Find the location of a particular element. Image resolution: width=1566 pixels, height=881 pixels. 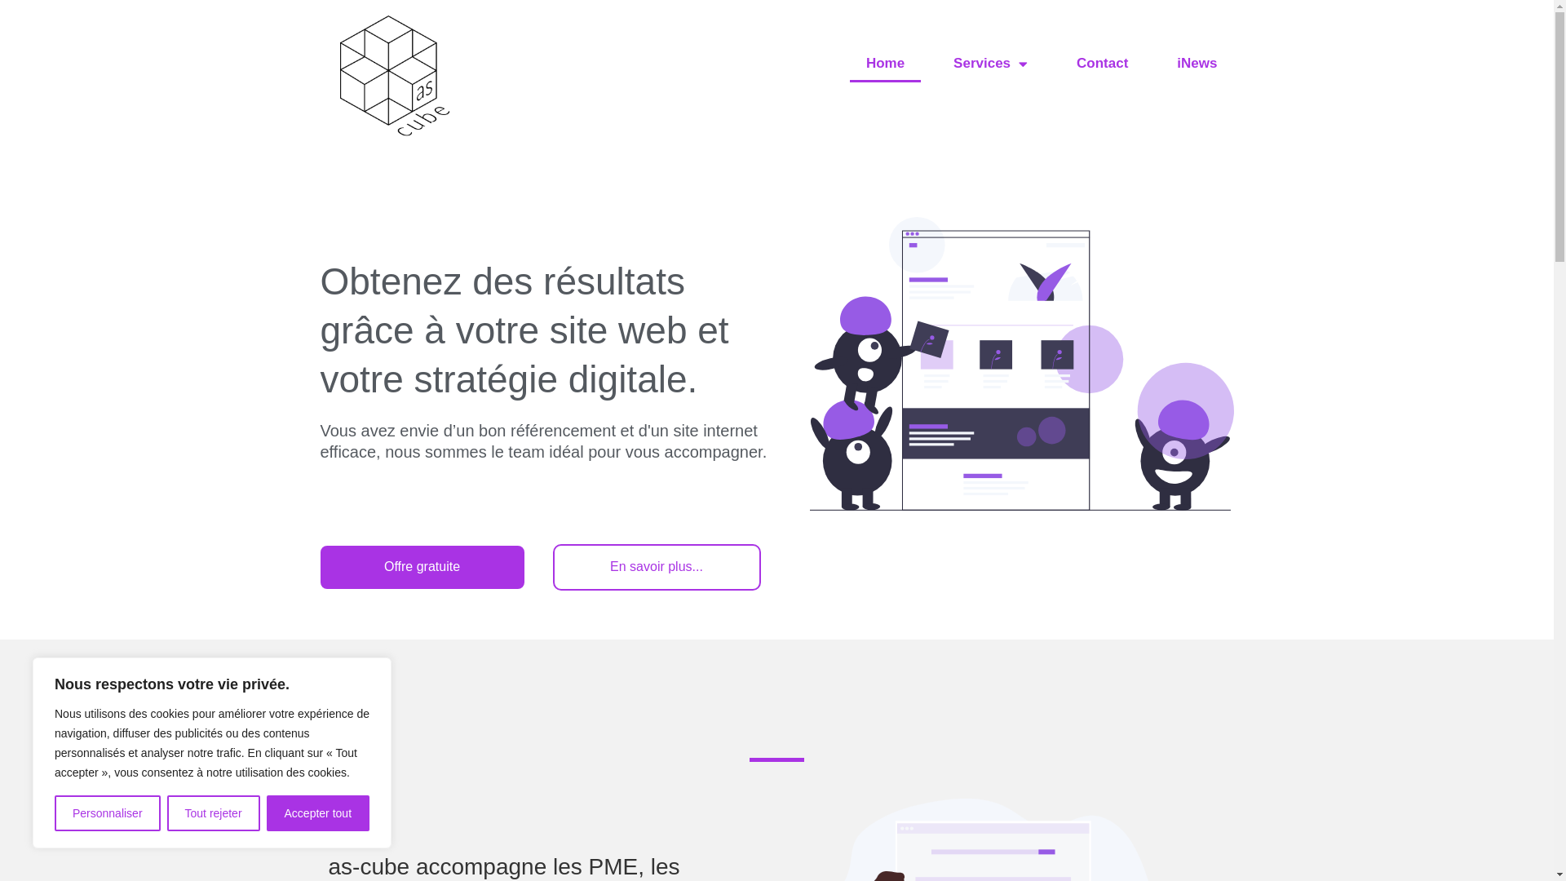

iNews is located at coordinates (1197, 64).